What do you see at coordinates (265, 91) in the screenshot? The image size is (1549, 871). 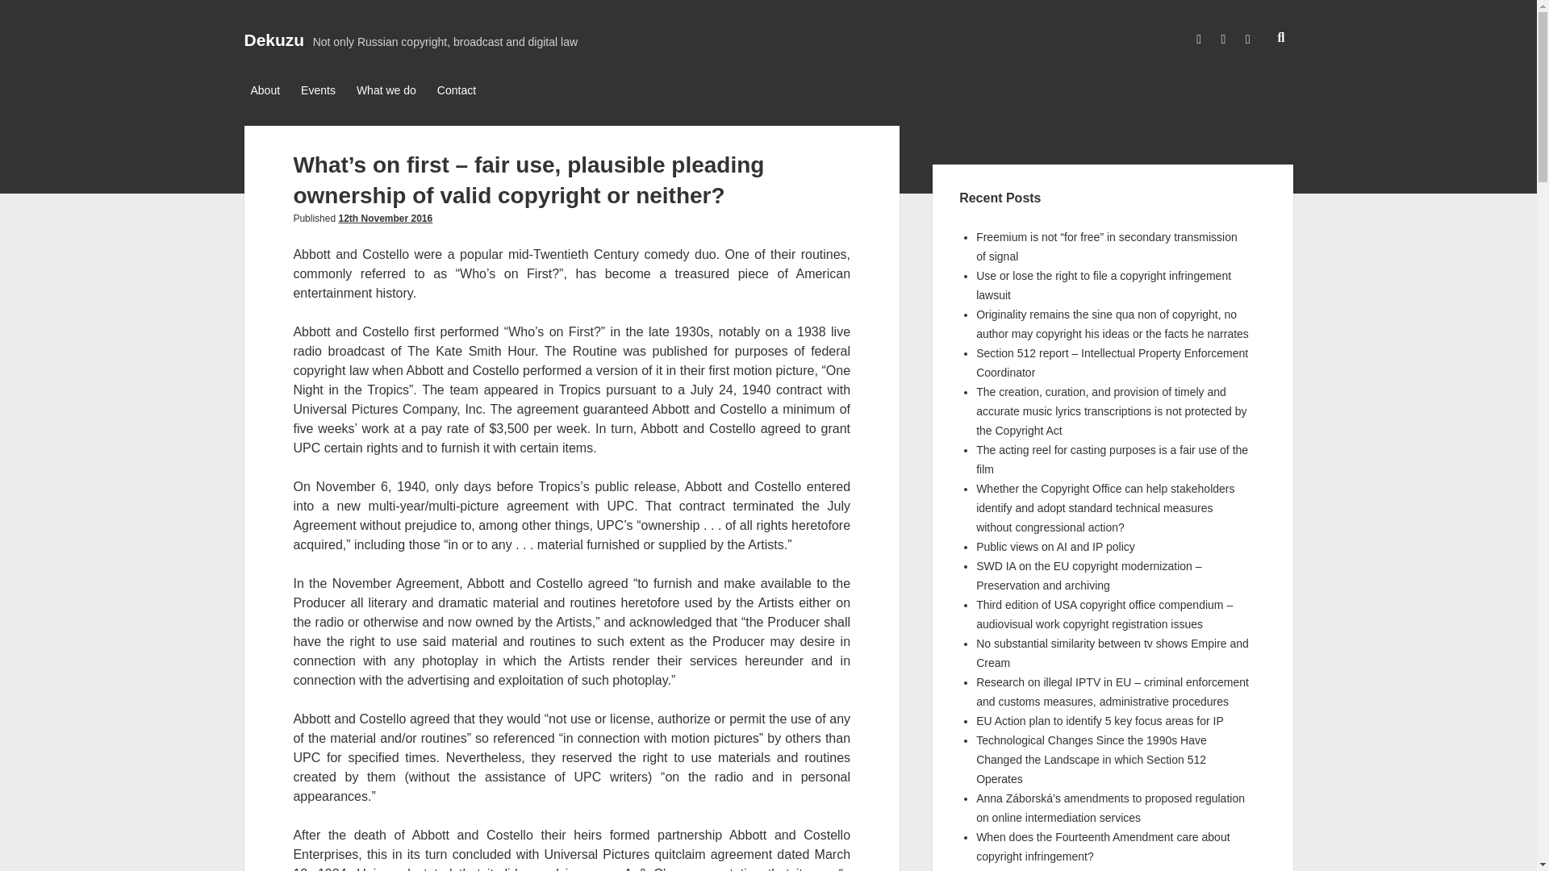 I see `About` at bounding box center [265, 91].